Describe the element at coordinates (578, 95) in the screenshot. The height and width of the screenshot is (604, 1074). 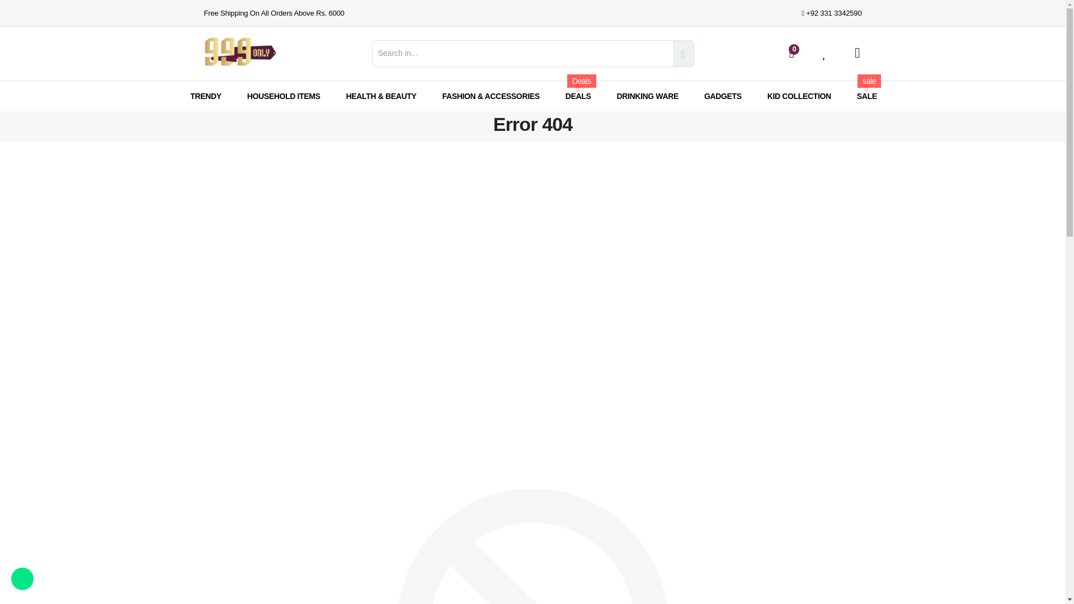
I see `DEALS` at that location.